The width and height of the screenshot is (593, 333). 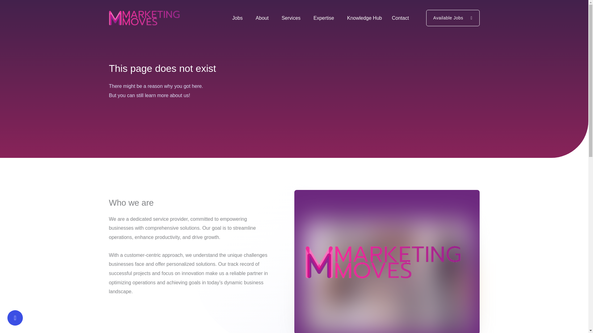 I want to click on Services, so click(x=292, y=18).